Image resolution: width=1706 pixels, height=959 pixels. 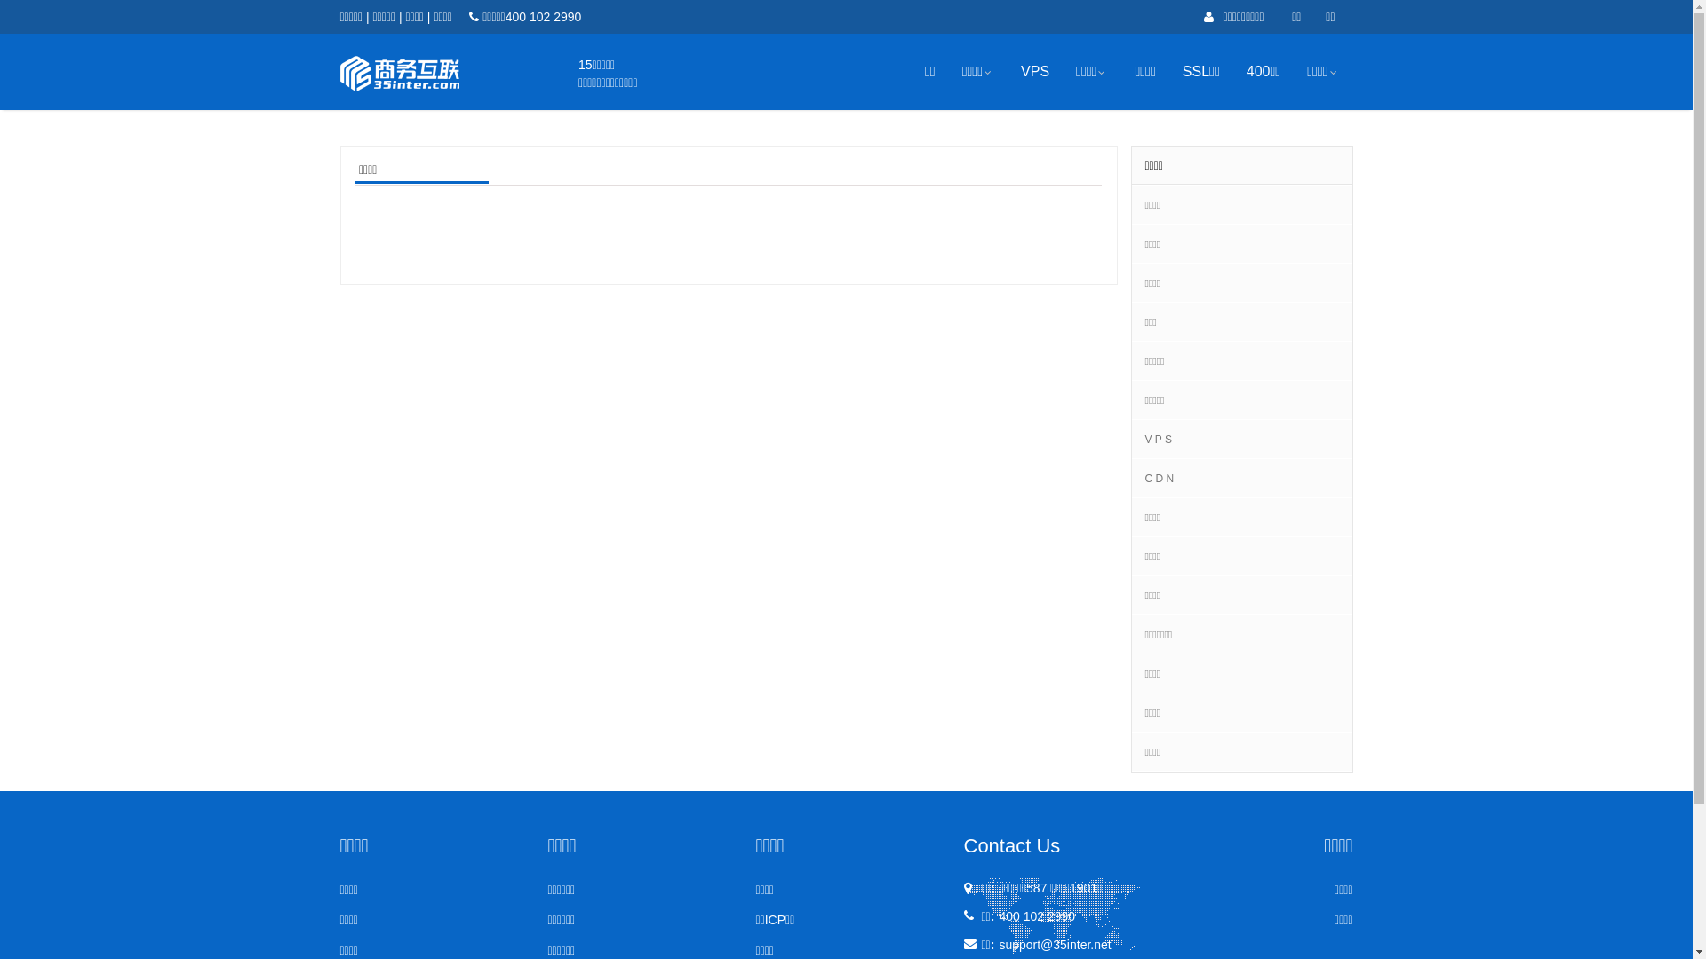 I want to click on support@35inter.net, so click(x=1055, y=945).